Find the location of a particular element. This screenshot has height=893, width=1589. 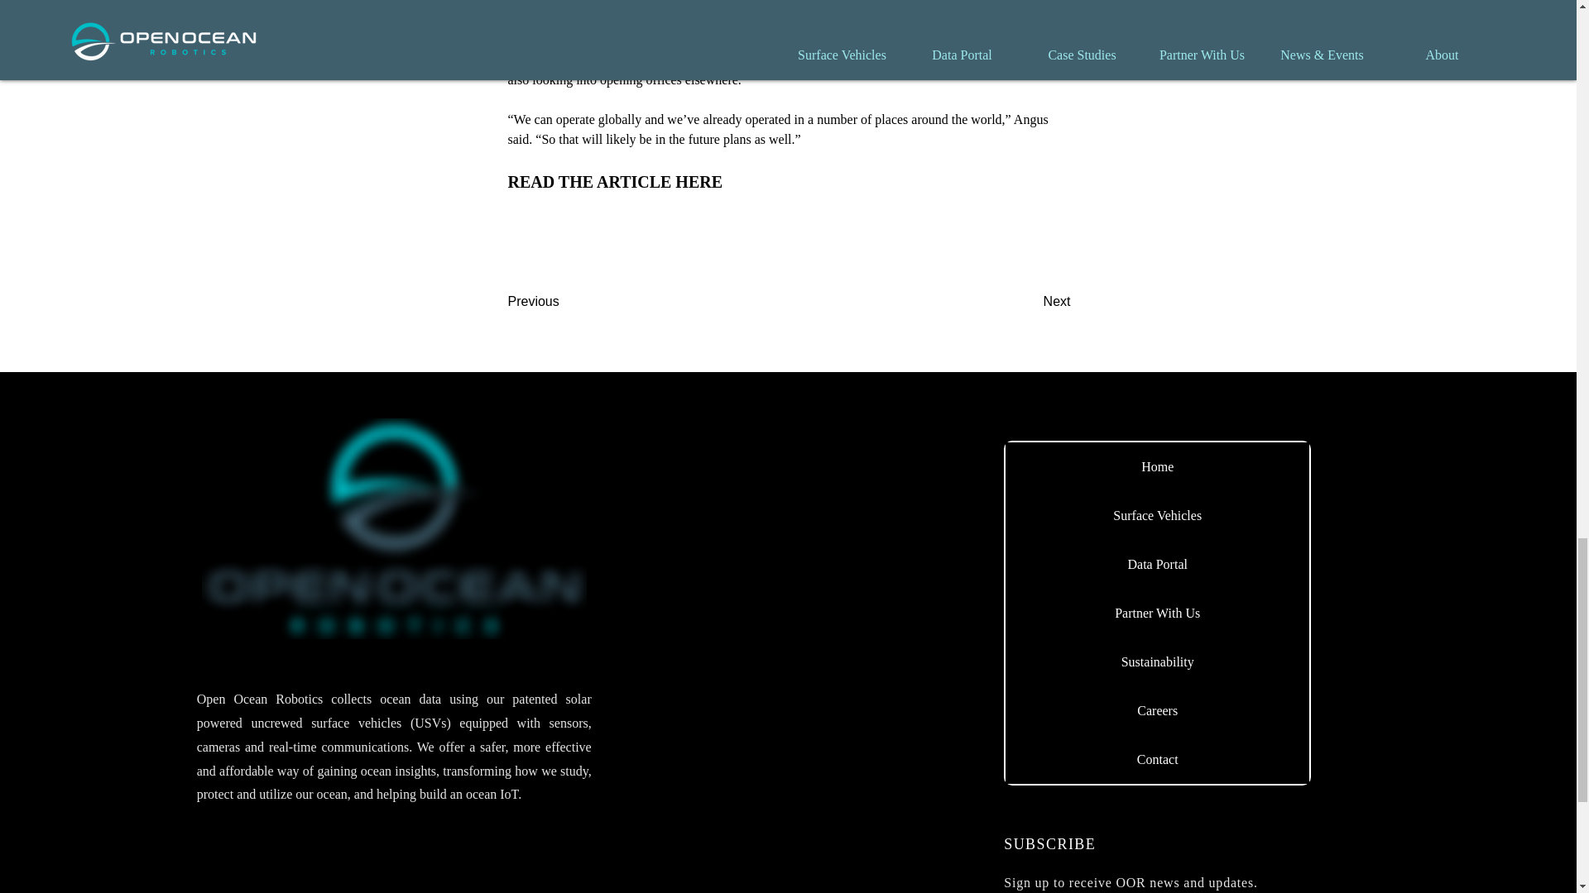

Sustainability is located at coordinates (1157, 661).